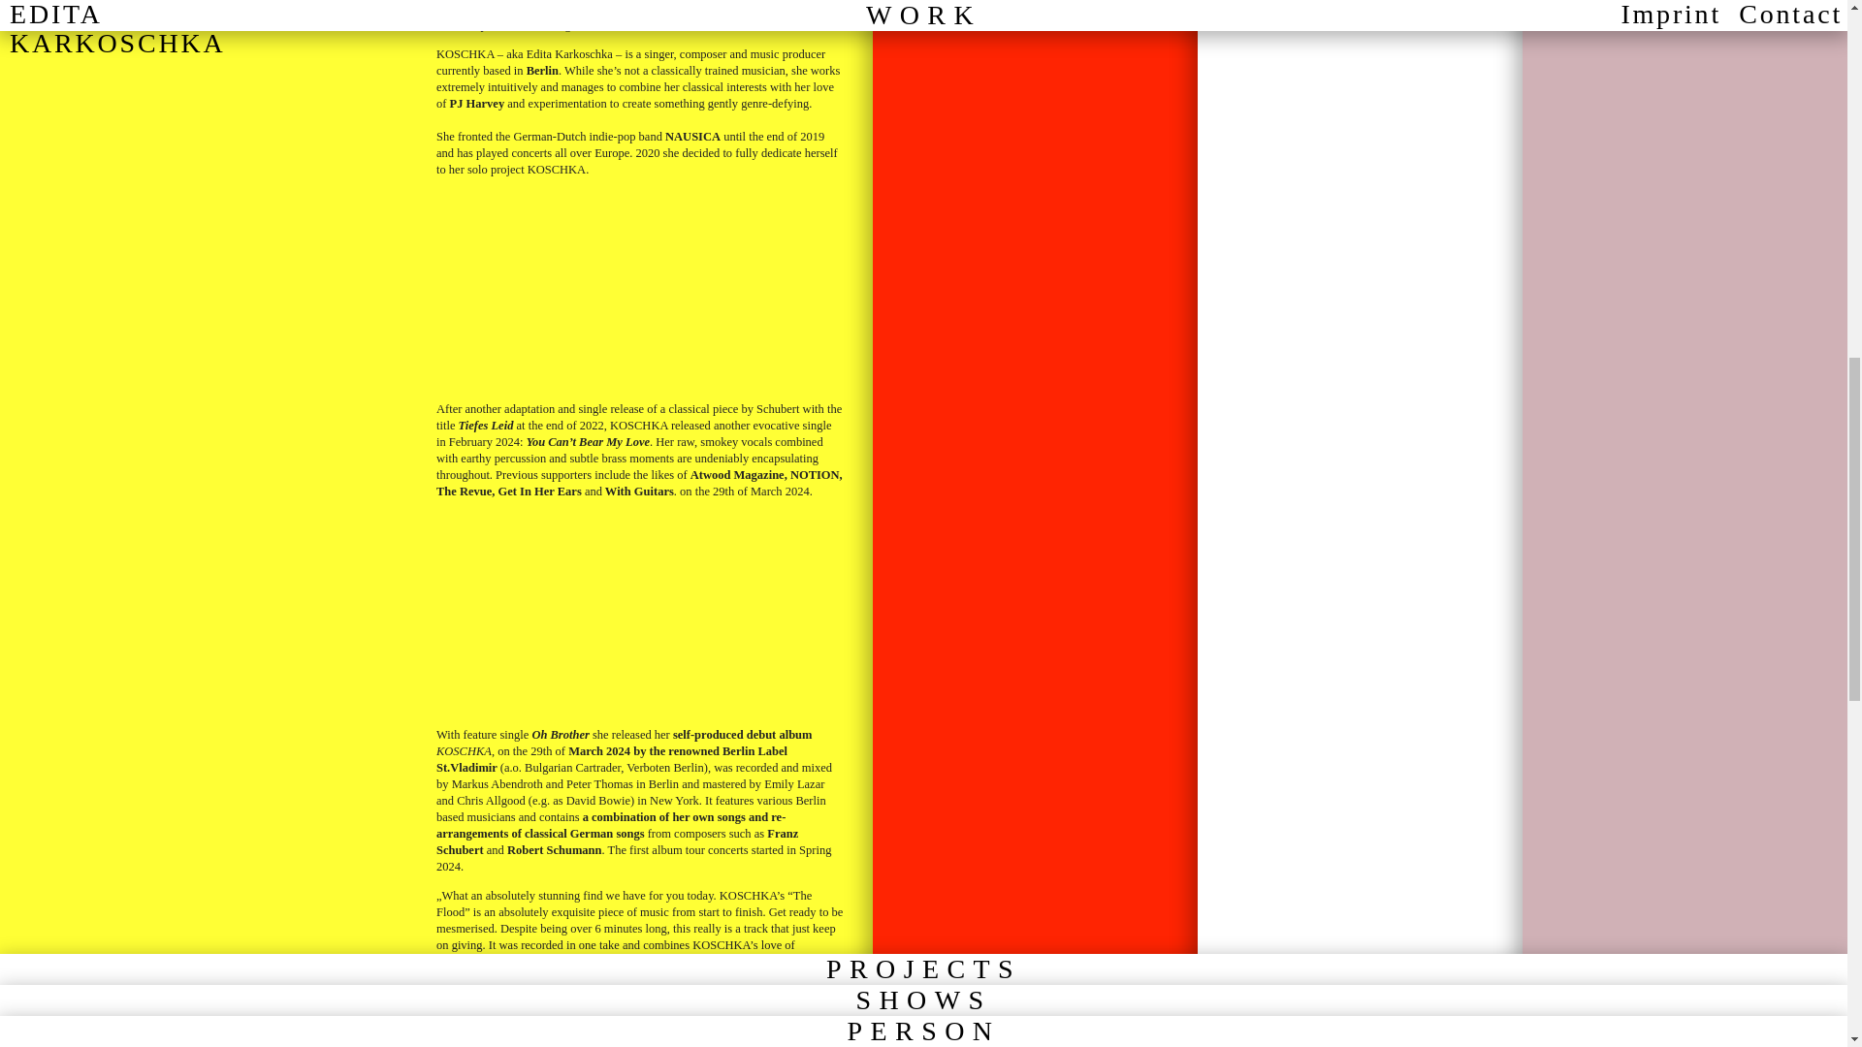 The height and width of the screenshot is (1047, 1862). What do you see at coordinates (639, 287) in the screenshot?
I see `YouTube video player` at bounding box center [639, 287].